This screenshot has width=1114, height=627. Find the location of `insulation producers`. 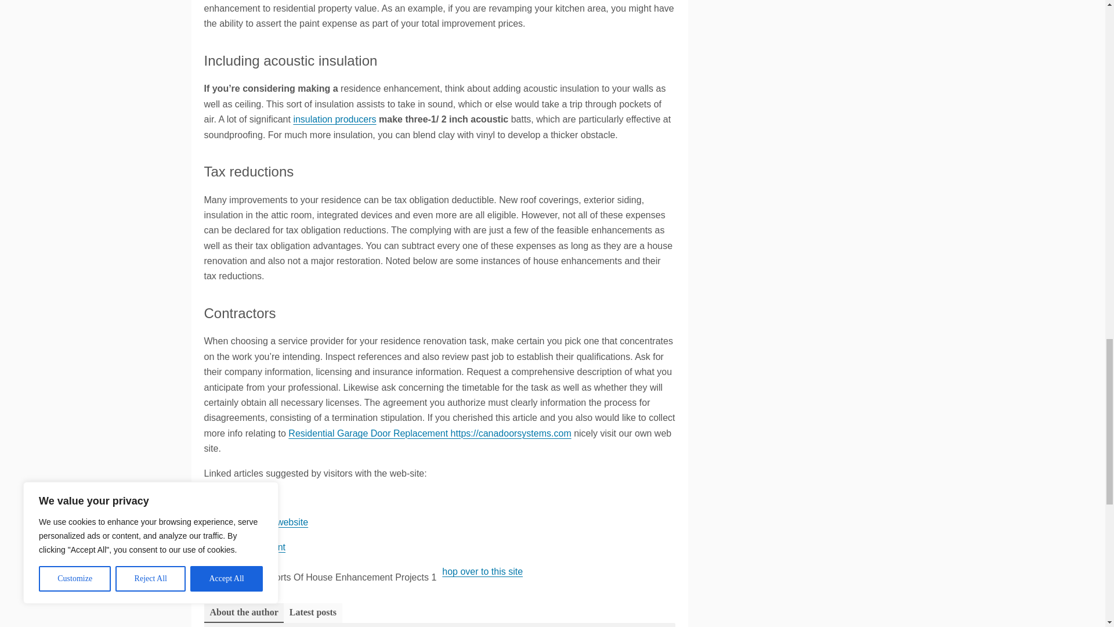

insulation producers is located at coordinates (334, 118).